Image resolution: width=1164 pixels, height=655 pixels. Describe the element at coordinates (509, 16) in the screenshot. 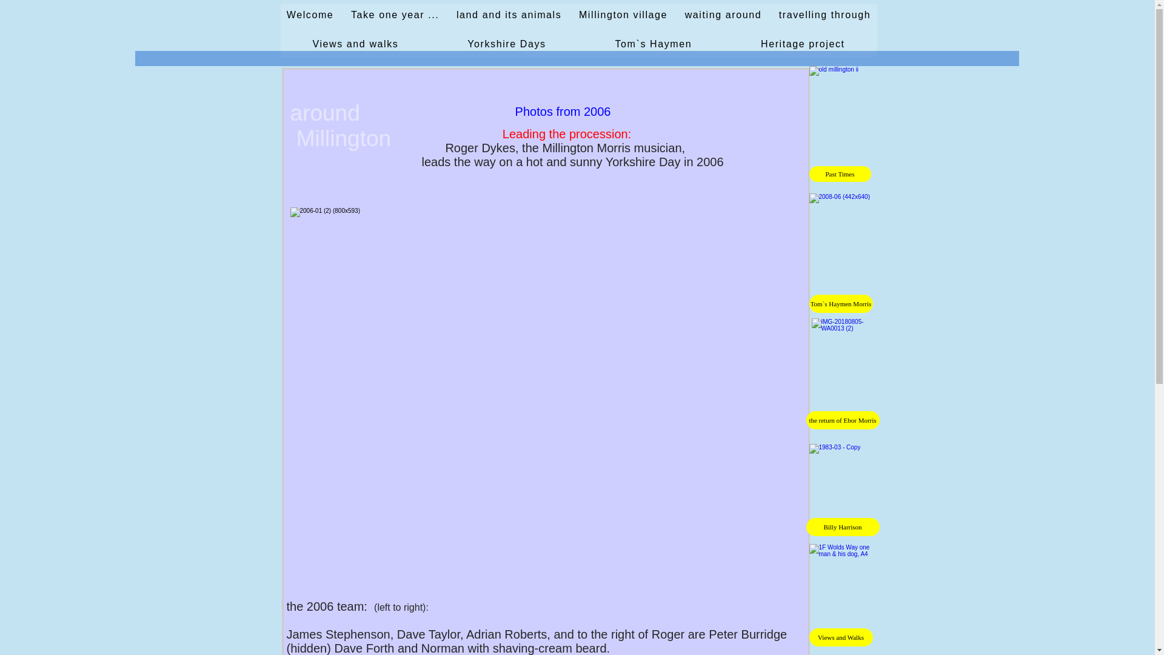

I see `land and its animals` at that location.